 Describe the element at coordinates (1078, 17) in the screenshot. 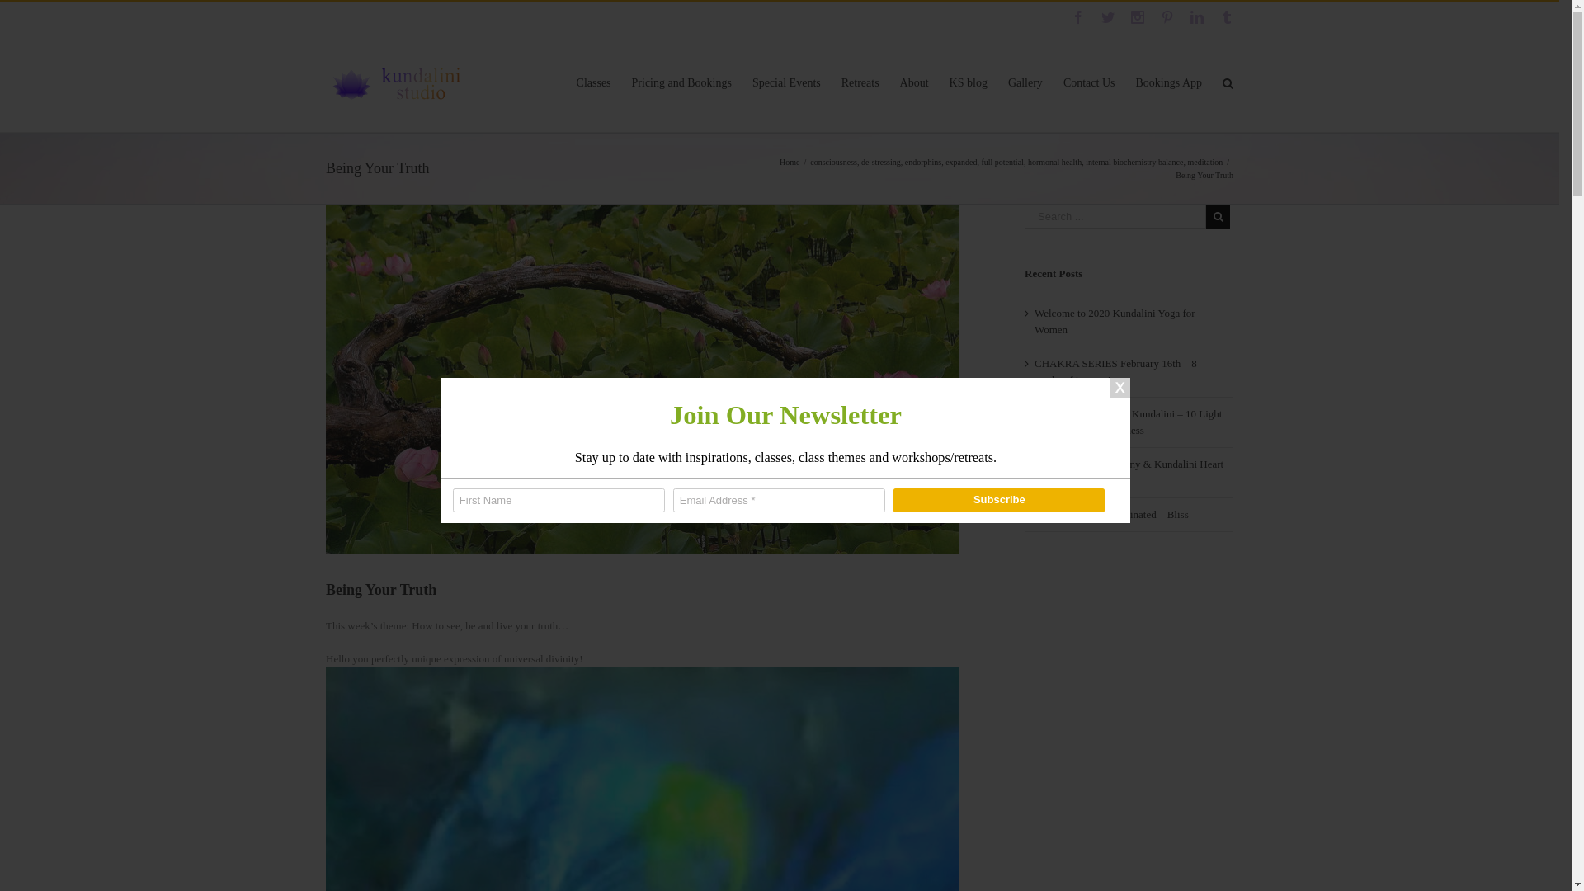

I see `Facebook` at that location.